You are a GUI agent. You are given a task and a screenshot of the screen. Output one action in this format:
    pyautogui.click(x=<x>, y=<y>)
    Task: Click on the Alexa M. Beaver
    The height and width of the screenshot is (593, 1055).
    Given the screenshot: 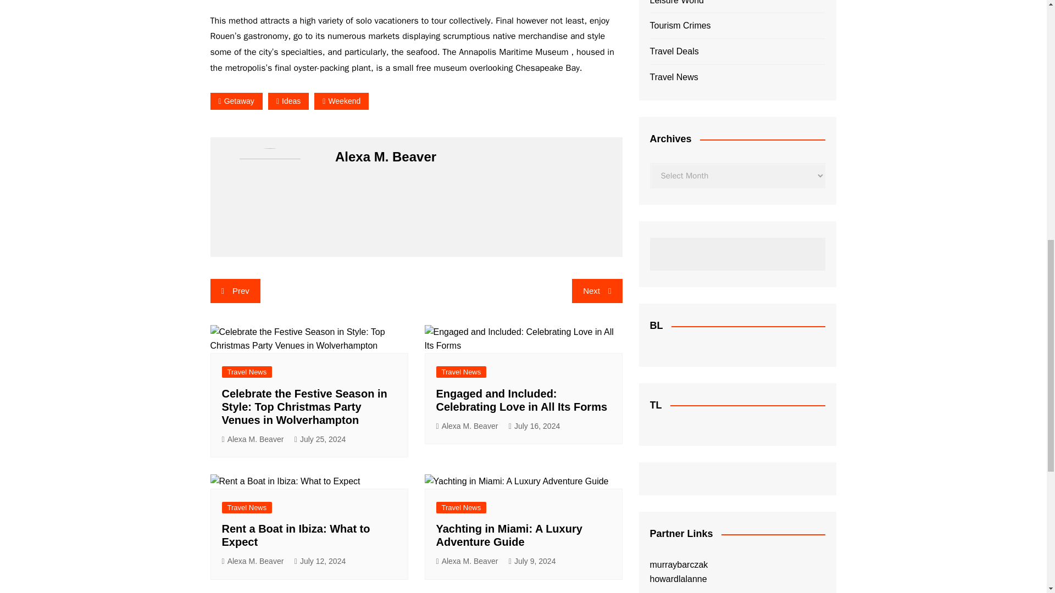 What is the action you would take?
    pyautogui.click(x=467, y=426)
    